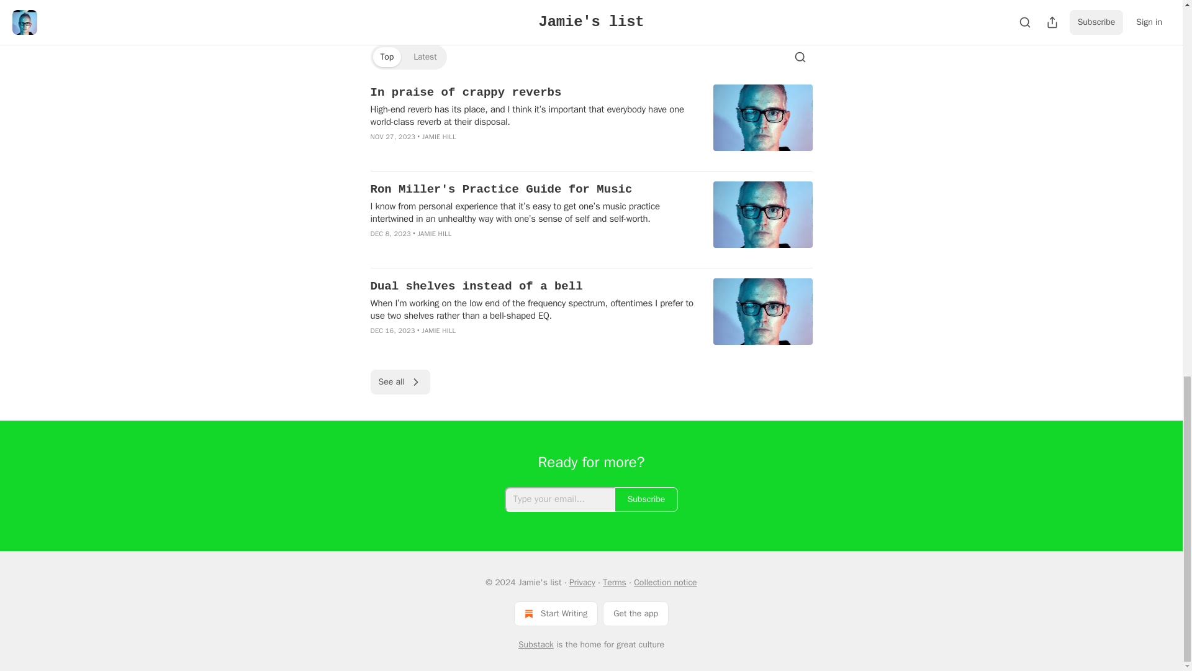  What do you see at coordinates (438, 330) in the screenshot?
I see `JAMIE HILL` at bounding box center [438, 330].